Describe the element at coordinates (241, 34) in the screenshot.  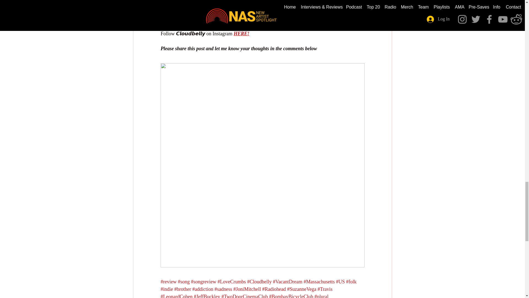
I see `HERE!` at that location.